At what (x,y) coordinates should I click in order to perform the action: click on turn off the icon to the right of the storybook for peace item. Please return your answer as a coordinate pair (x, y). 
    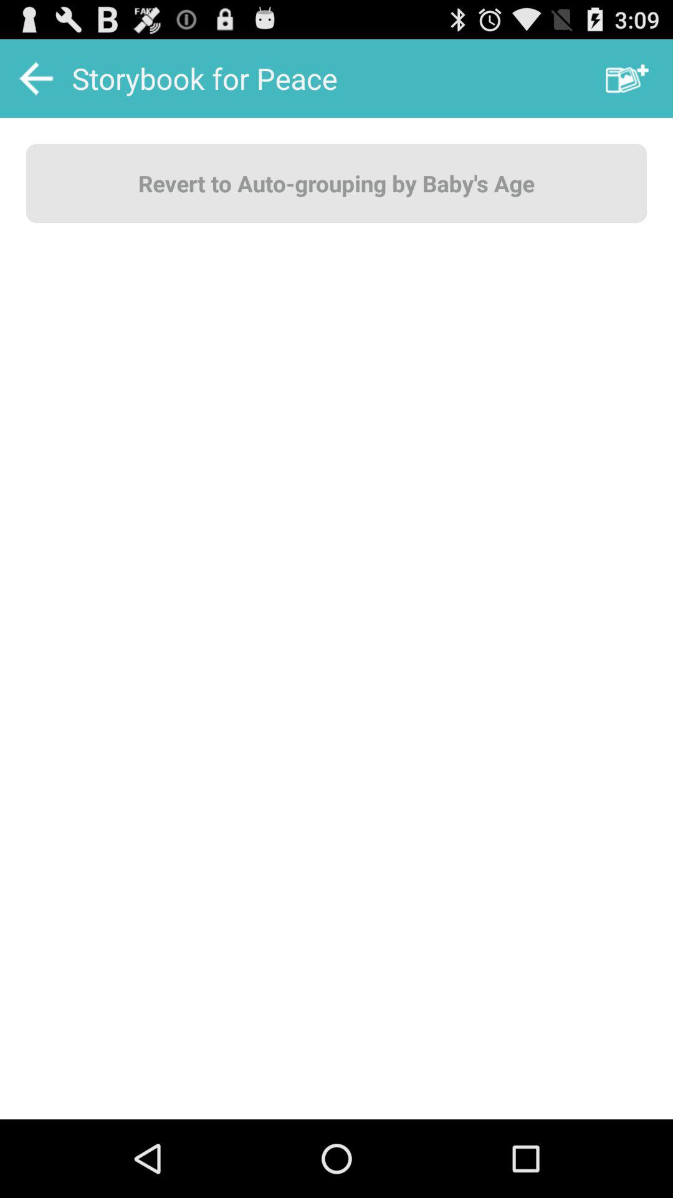
    Looking at the image, I should click on (627, 79).